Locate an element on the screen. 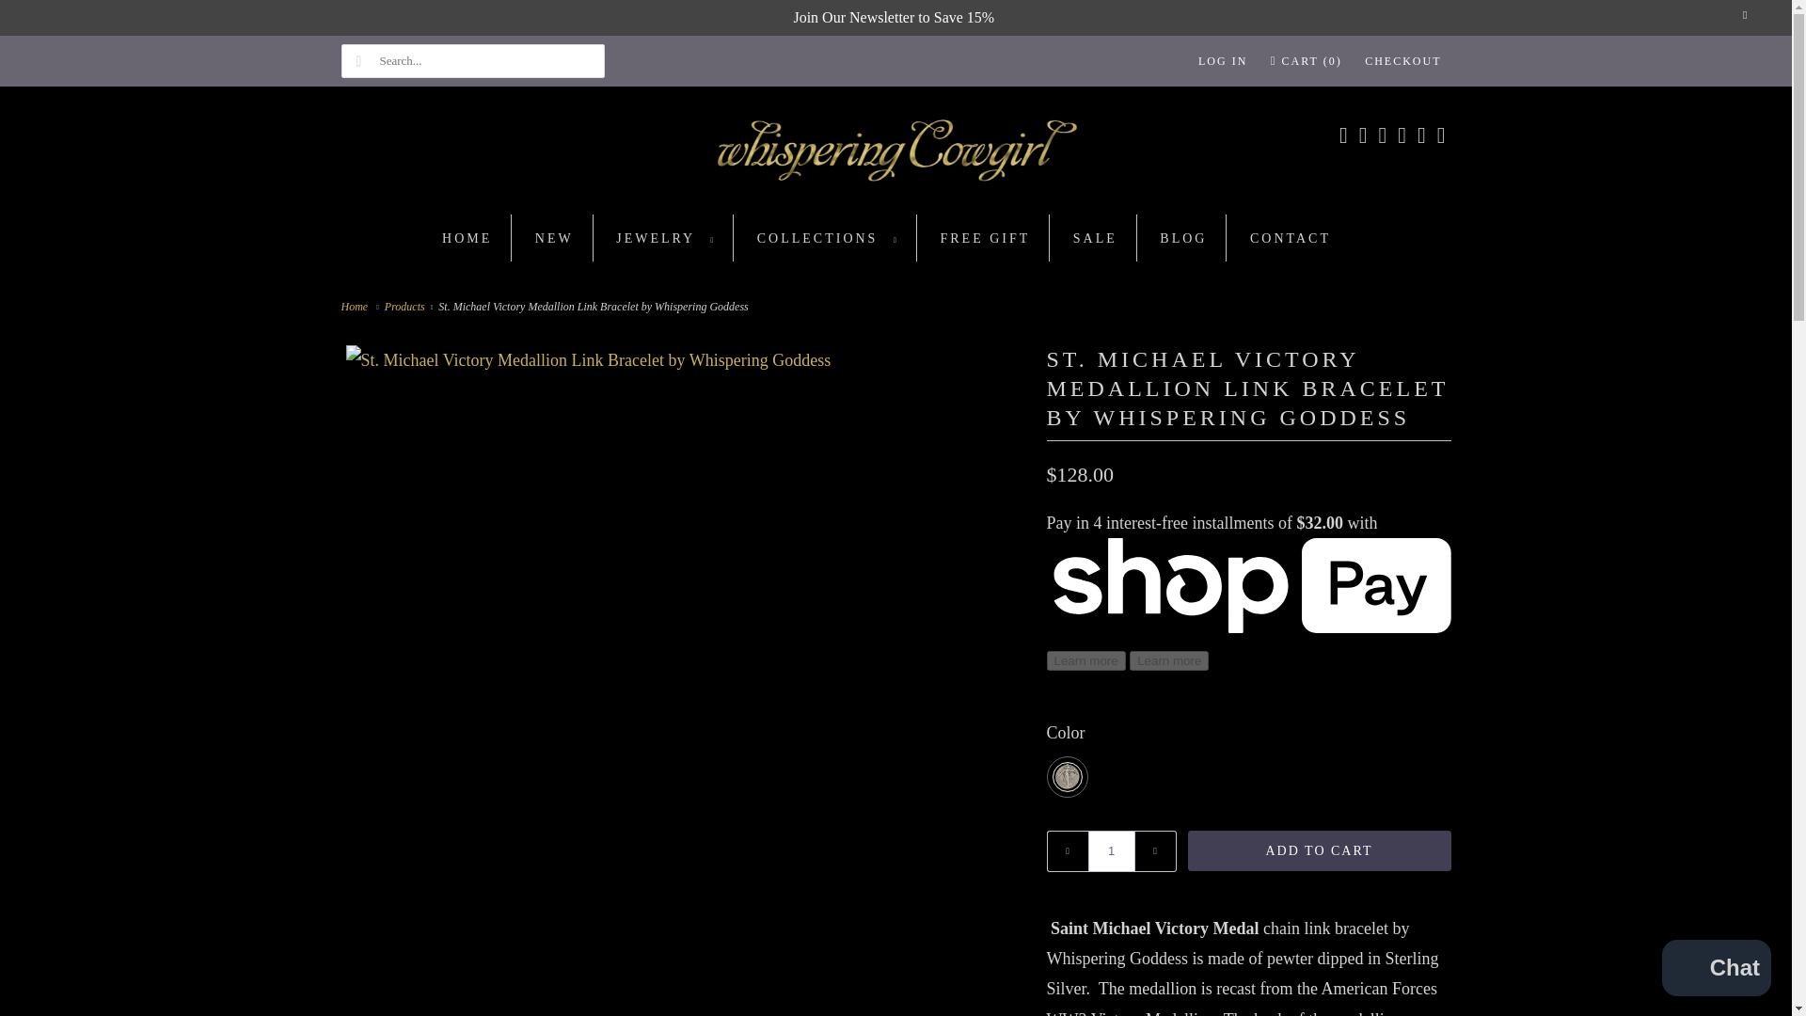  LOG IN is located at coordinates (1223, 60).